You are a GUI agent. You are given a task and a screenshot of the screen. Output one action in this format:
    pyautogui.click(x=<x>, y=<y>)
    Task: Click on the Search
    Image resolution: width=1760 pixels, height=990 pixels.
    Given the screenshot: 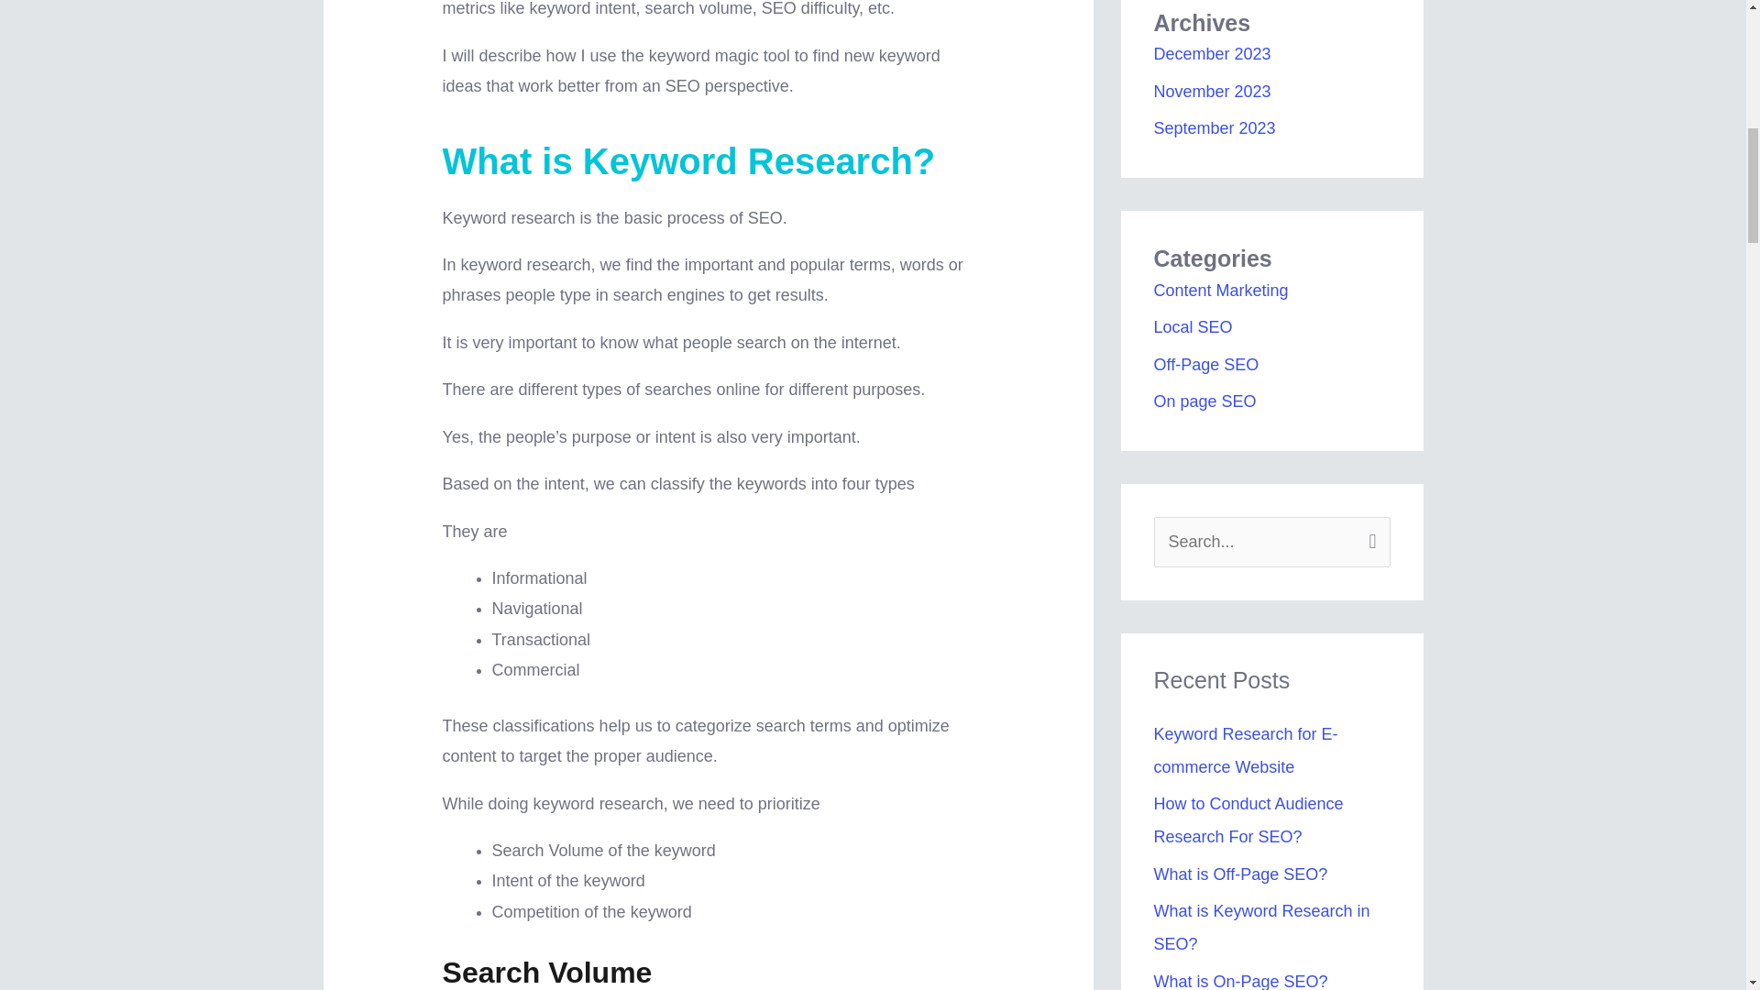 What is the action you would take?
    pyautogui.click(x=1369, y=537)
    